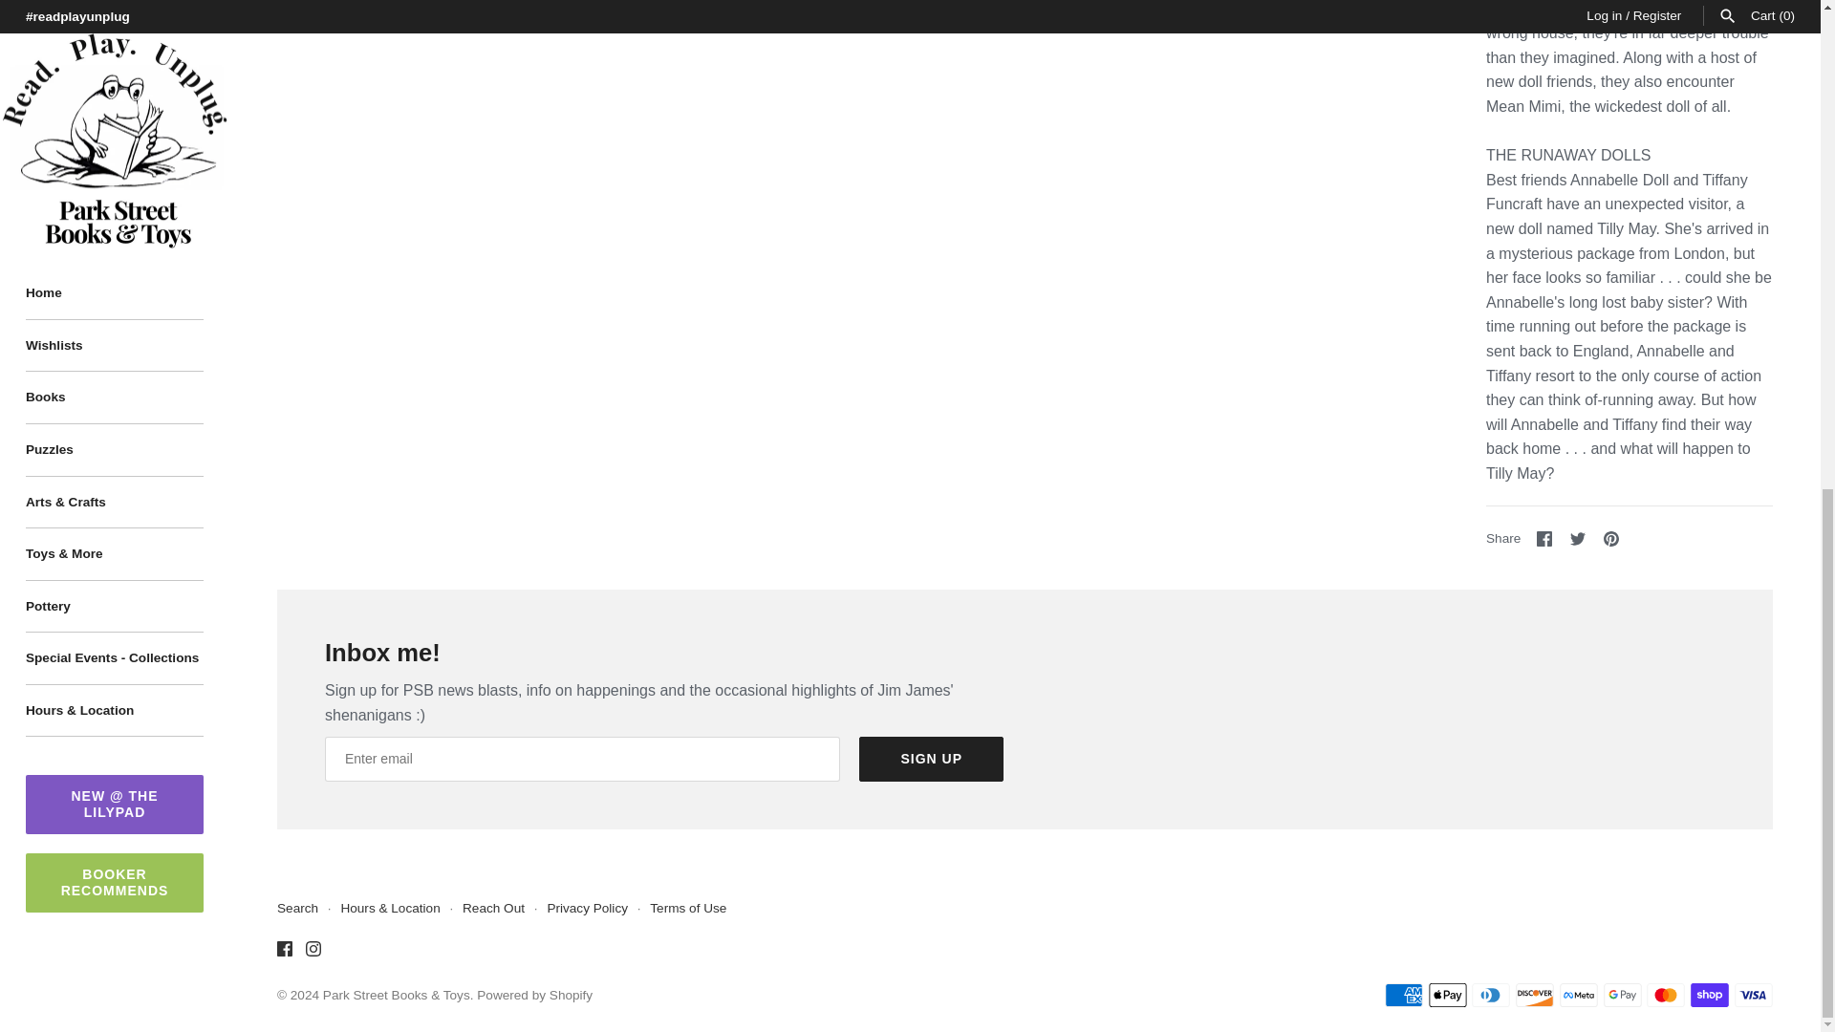 This screenshot has width=1835, height=1032. Describe the element at coordinates (1535, 996) in the screenshot. I see `Discover` at that location.